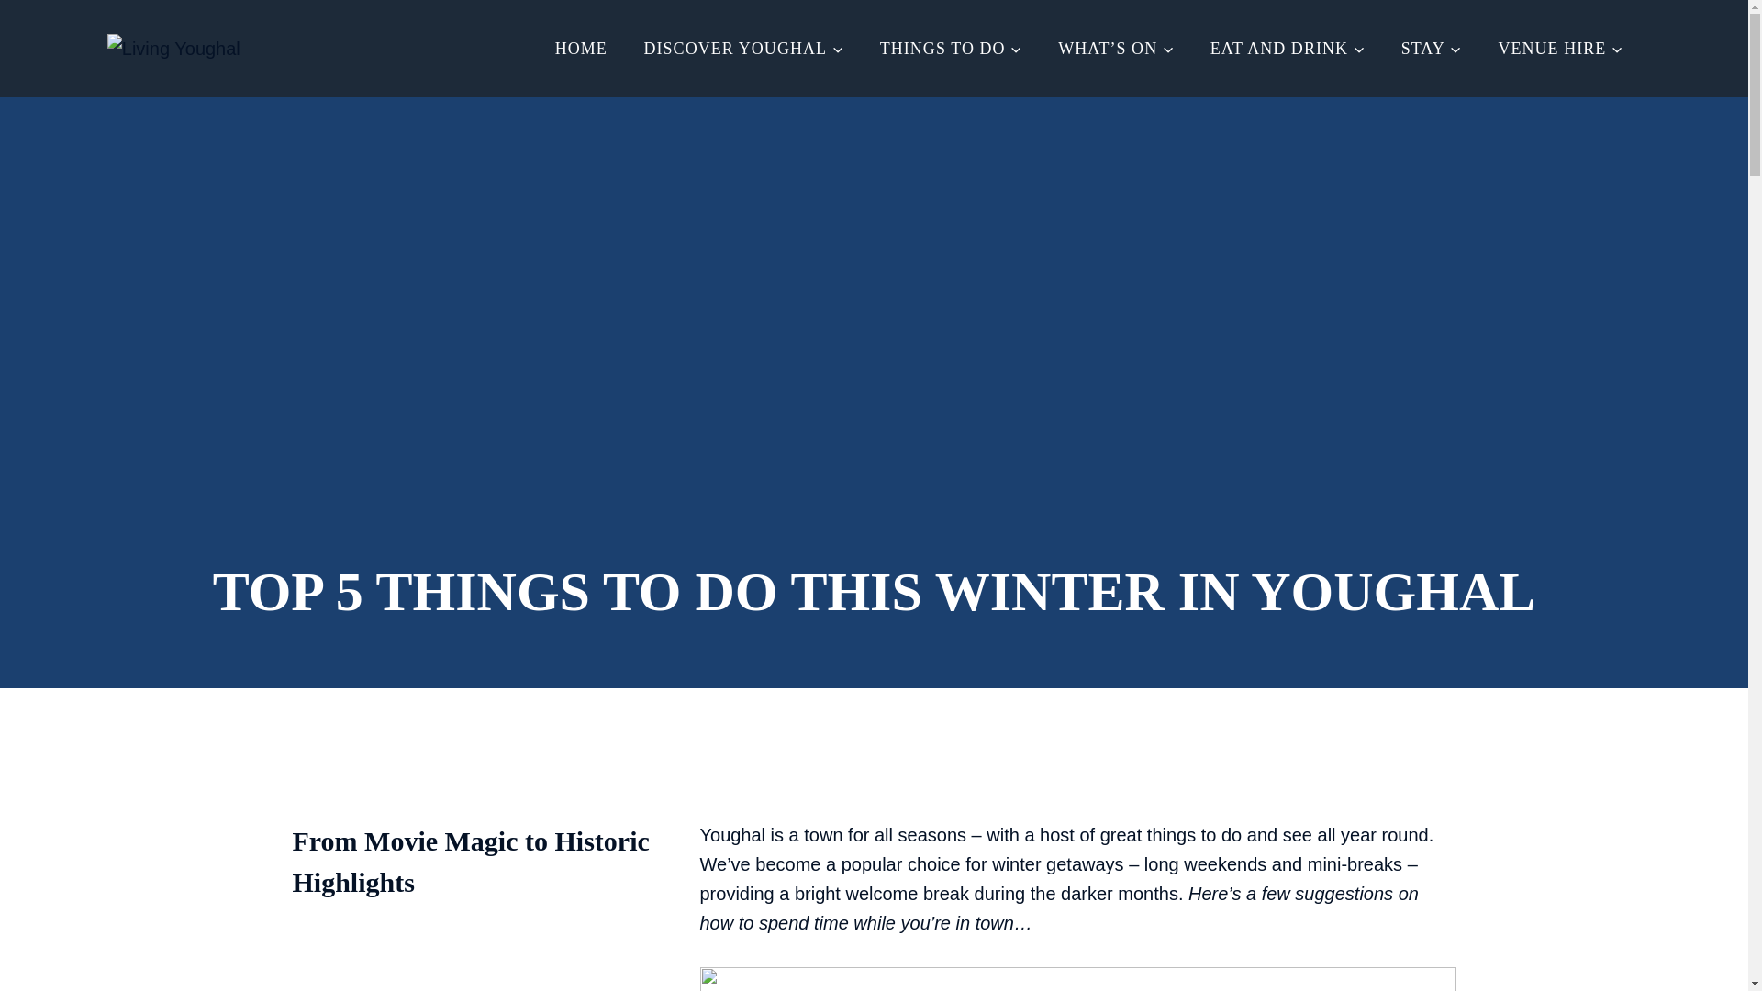 This screenshot has width=1762, height=991. What do you see at coordinates (1560, 48) in the screenshot?
I see `VENUE HIRE` at bounding box center [1560, 48].